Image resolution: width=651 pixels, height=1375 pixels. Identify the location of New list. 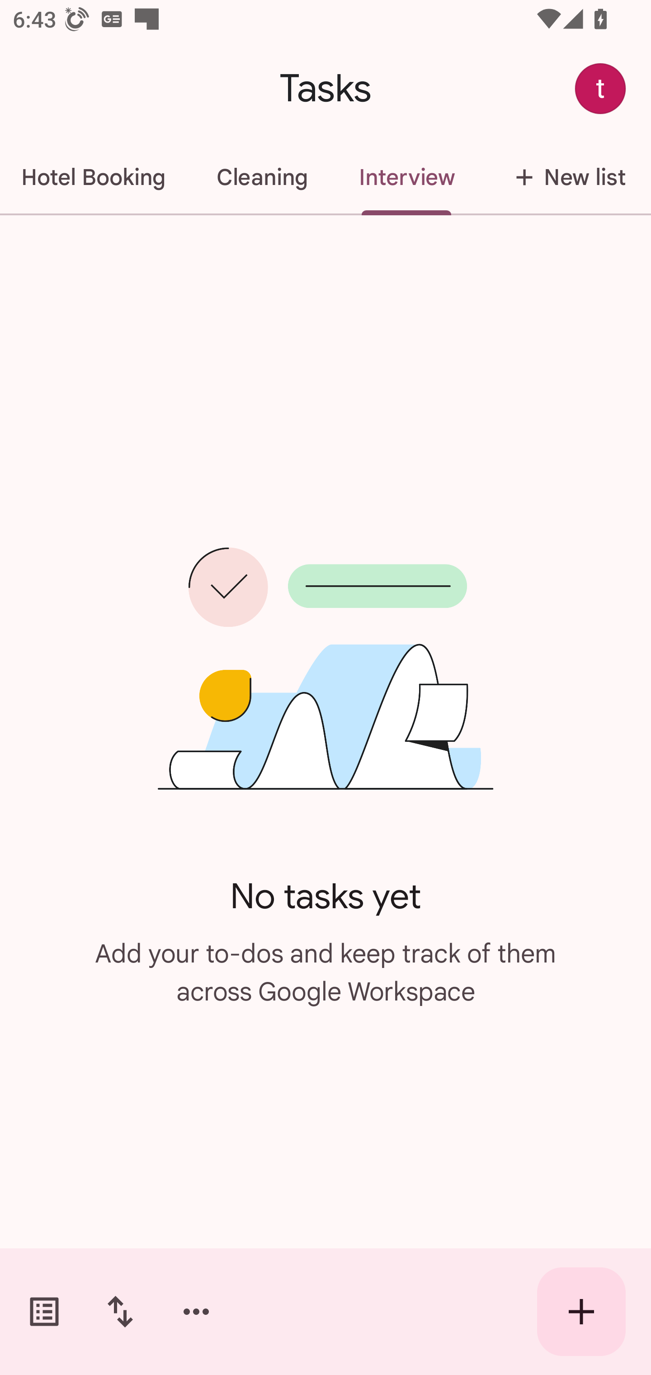
(566, 177).